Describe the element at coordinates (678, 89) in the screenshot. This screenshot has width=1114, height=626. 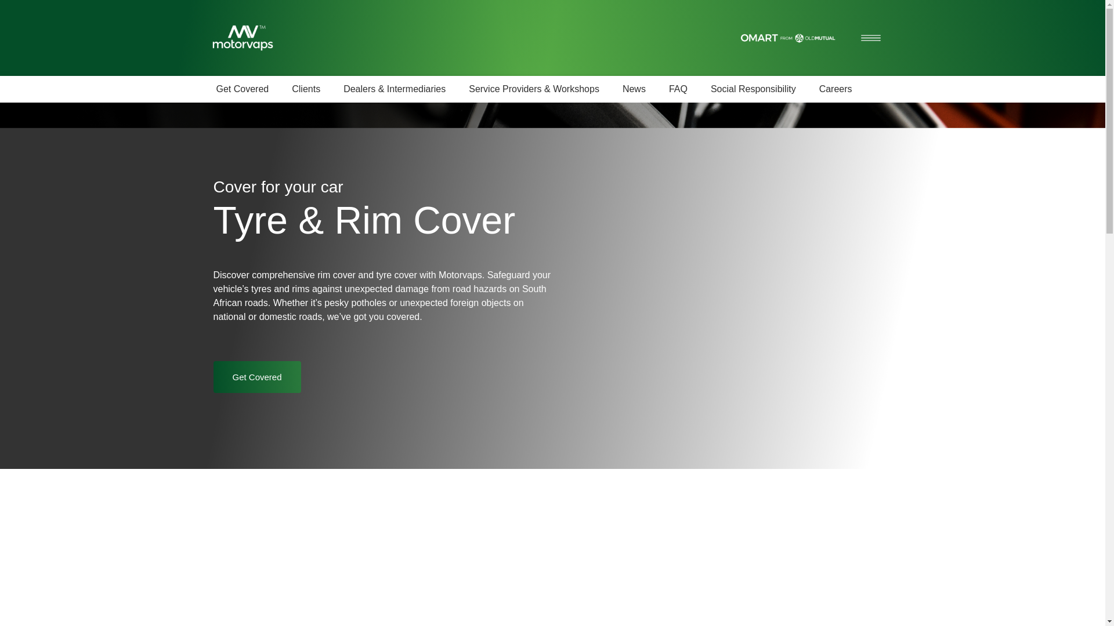
I see `FAQ` at that location.